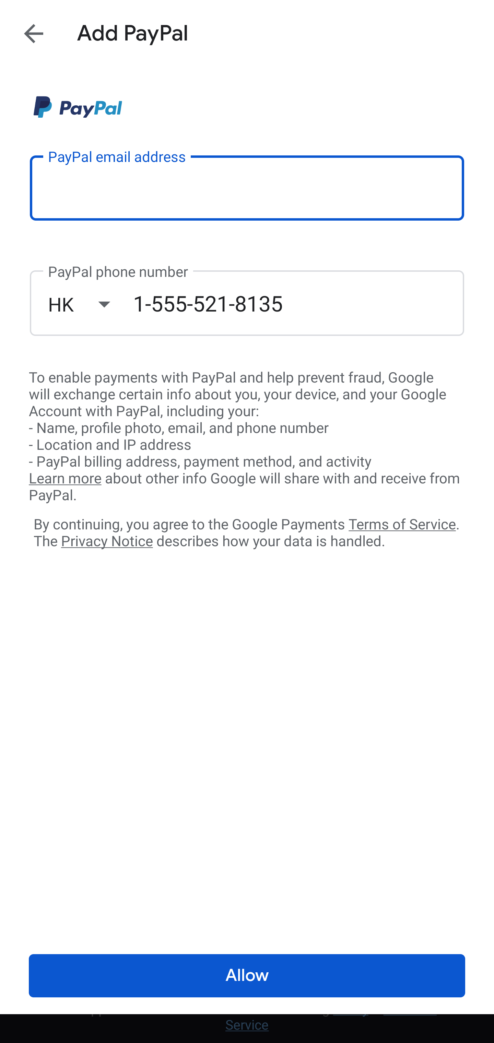  I want to click on Learn more, so click(65, 479).